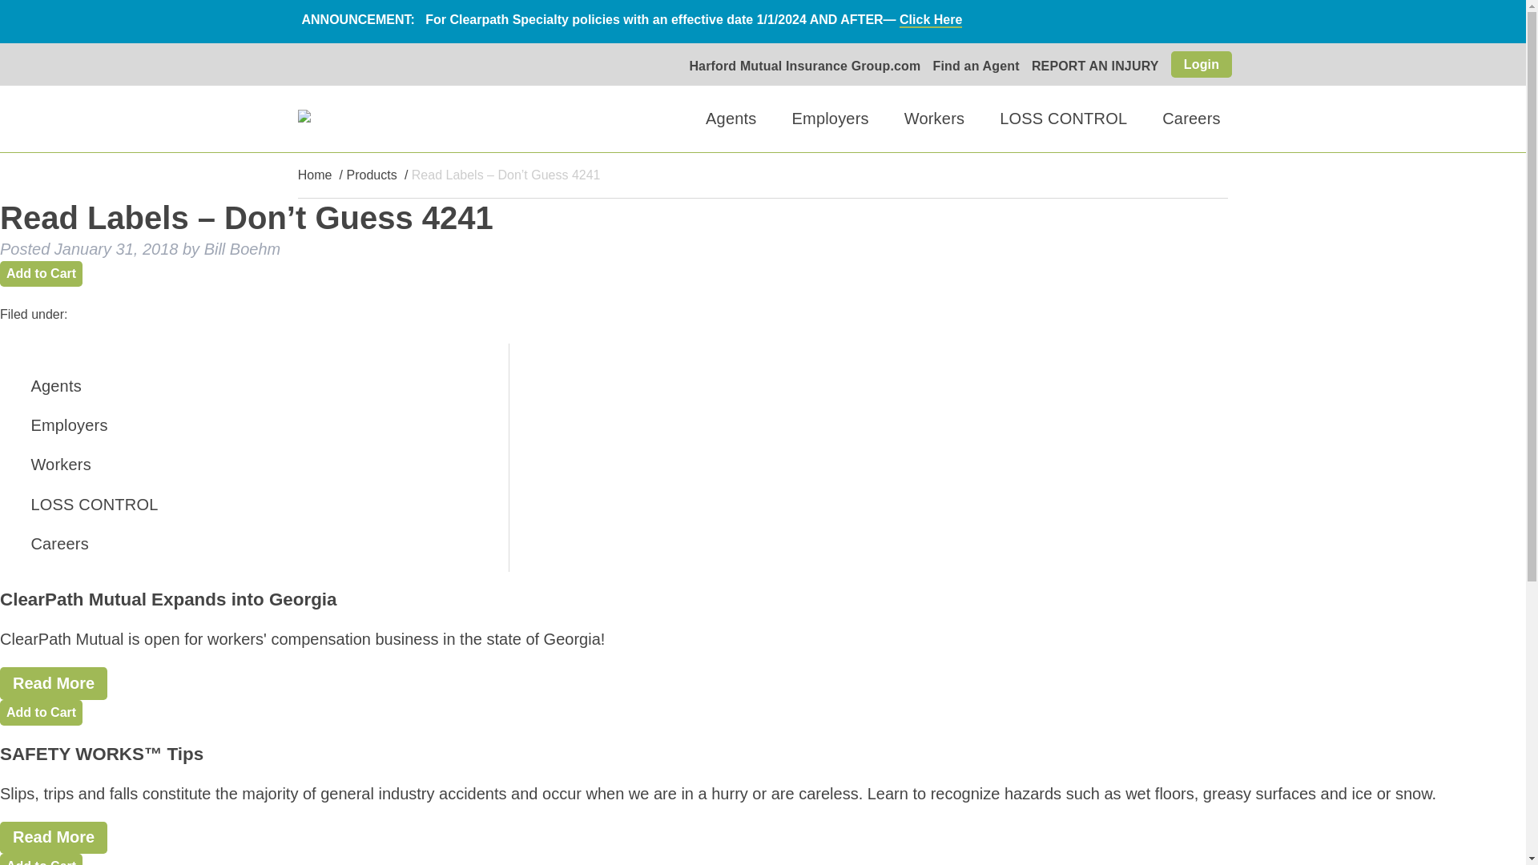 The height and width of the screenshot is (865, 1538). Describe the element at coordinates (1096, 66) in the screenshot. I see `REPORT AN INJURY` at that location.